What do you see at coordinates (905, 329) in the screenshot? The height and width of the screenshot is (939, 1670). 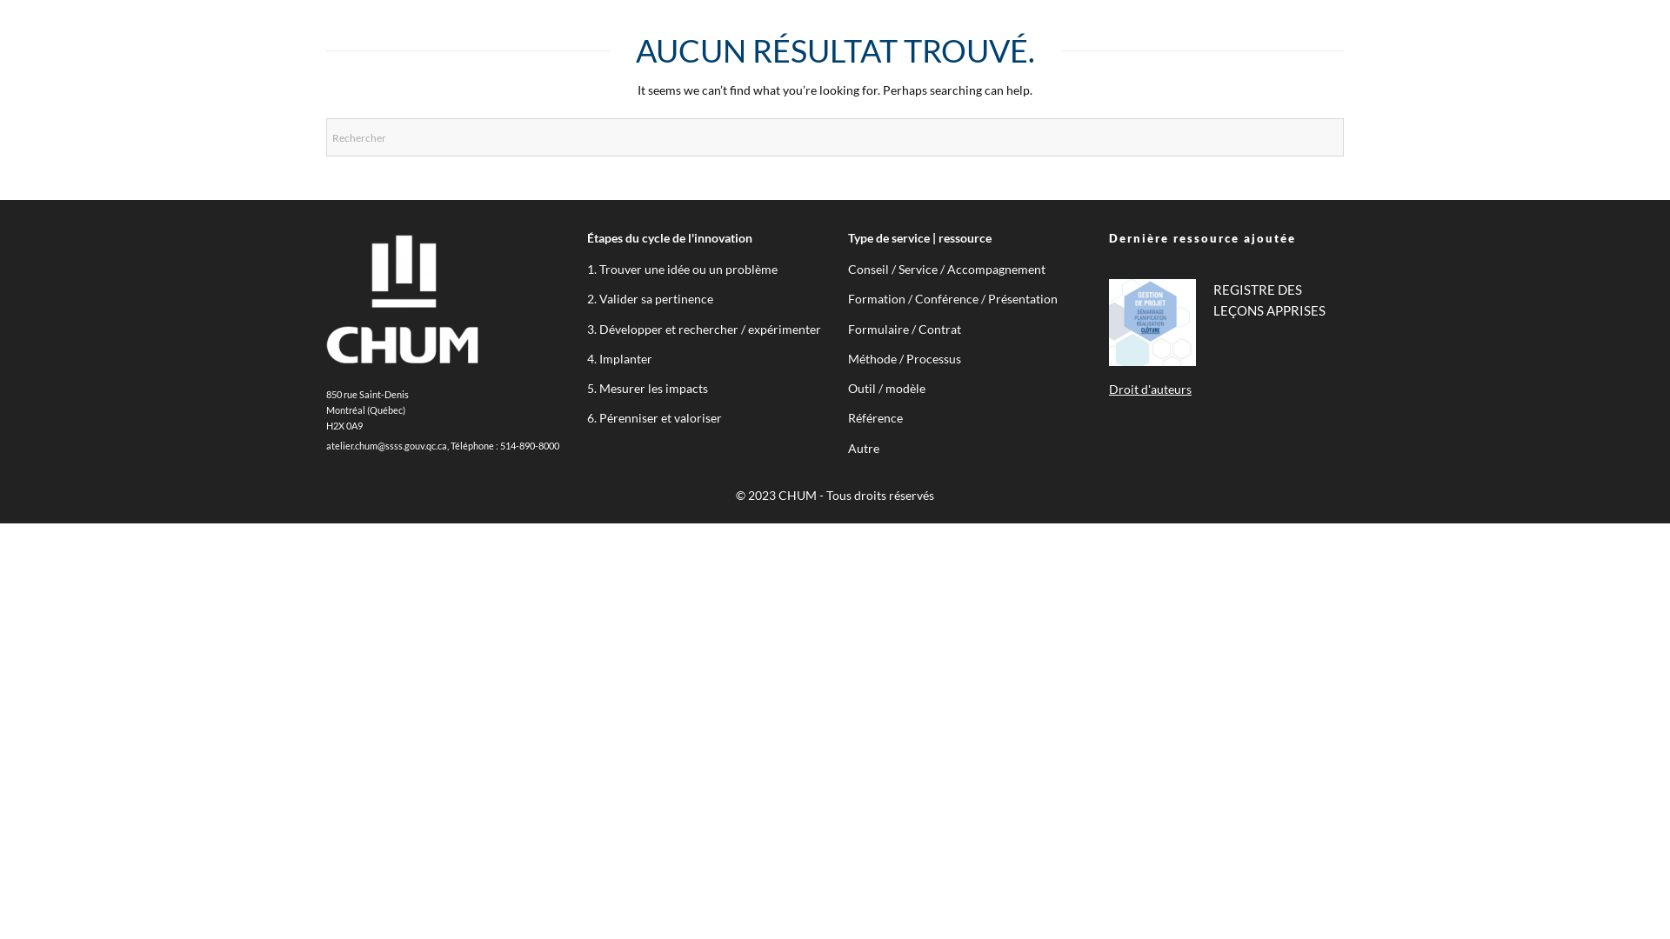 I see `Formulaire / Contrat` at bounding box center [905, 329].